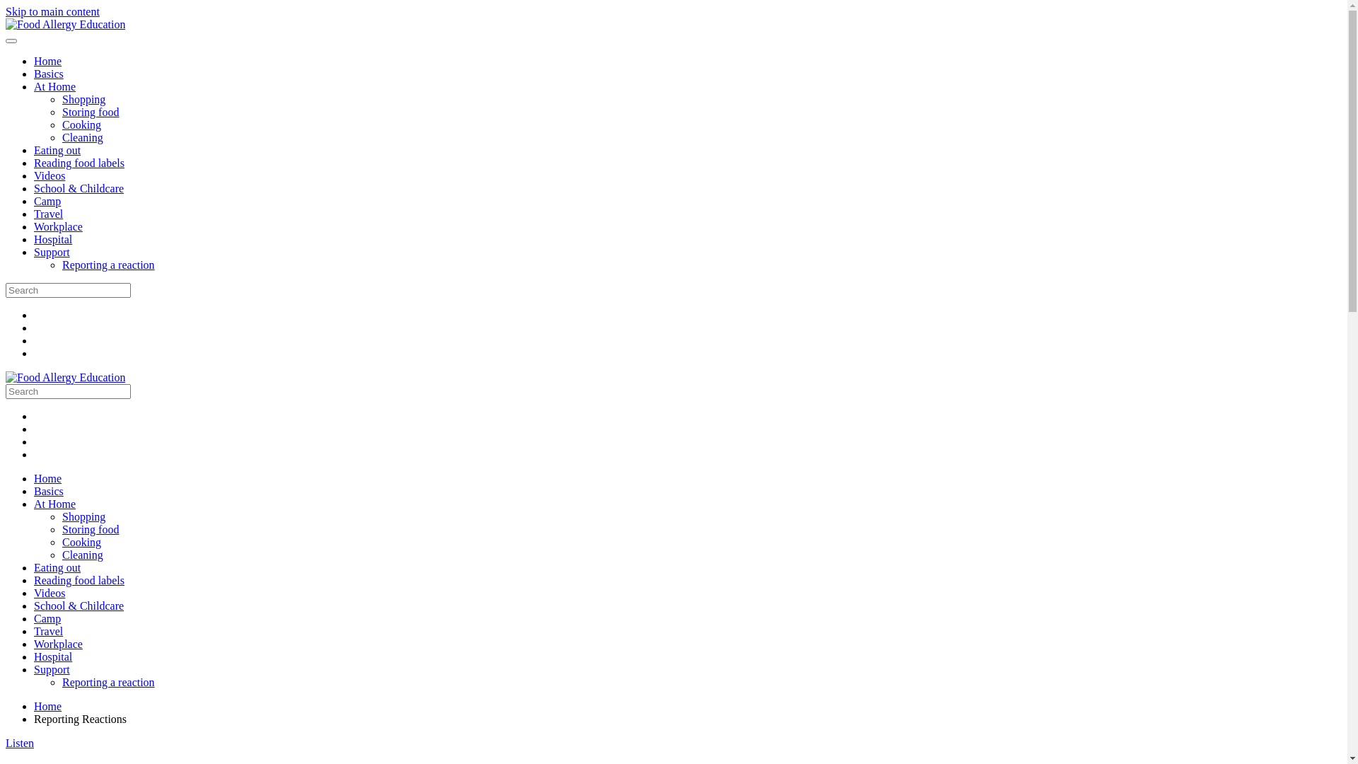 This screenshot has width=1358, height=764. What do you see at coordinates (82, 542) in the screenshot?
I see `Cooking` at bounding box center [82, 542].